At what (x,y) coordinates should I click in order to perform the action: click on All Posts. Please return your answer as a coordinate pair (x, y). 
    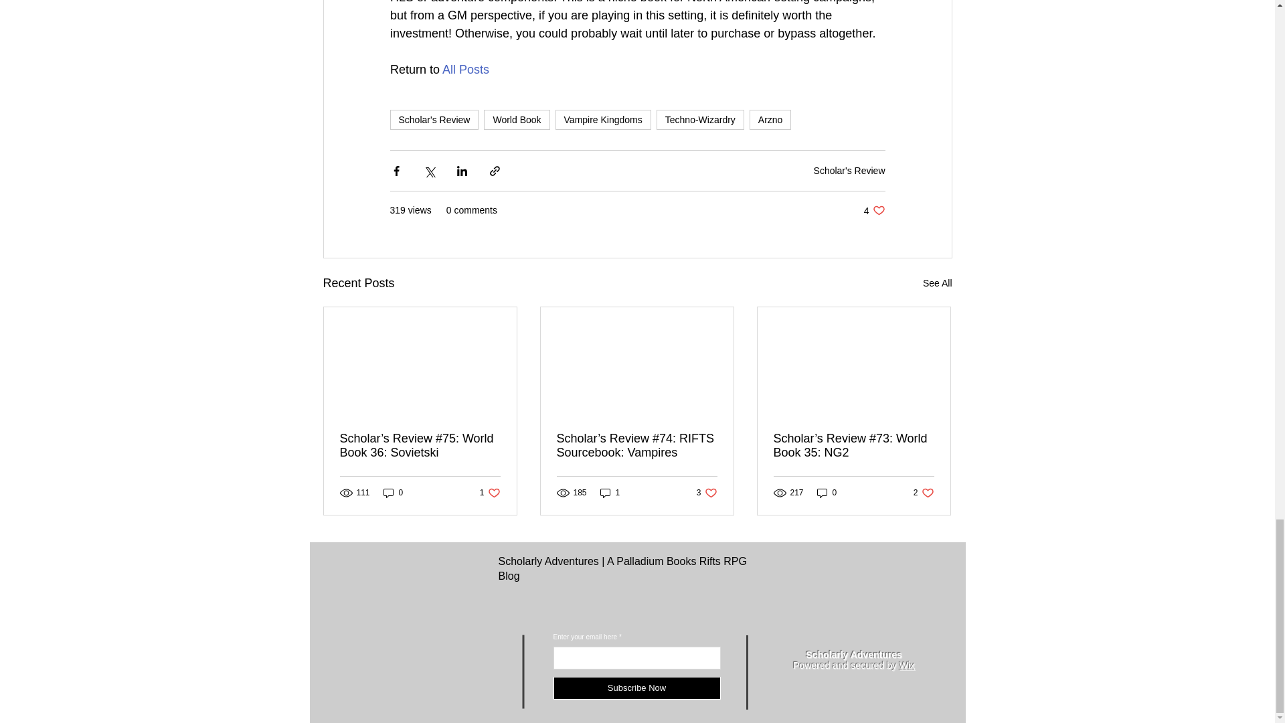
    Looking at the image, I should click on (466, 70).